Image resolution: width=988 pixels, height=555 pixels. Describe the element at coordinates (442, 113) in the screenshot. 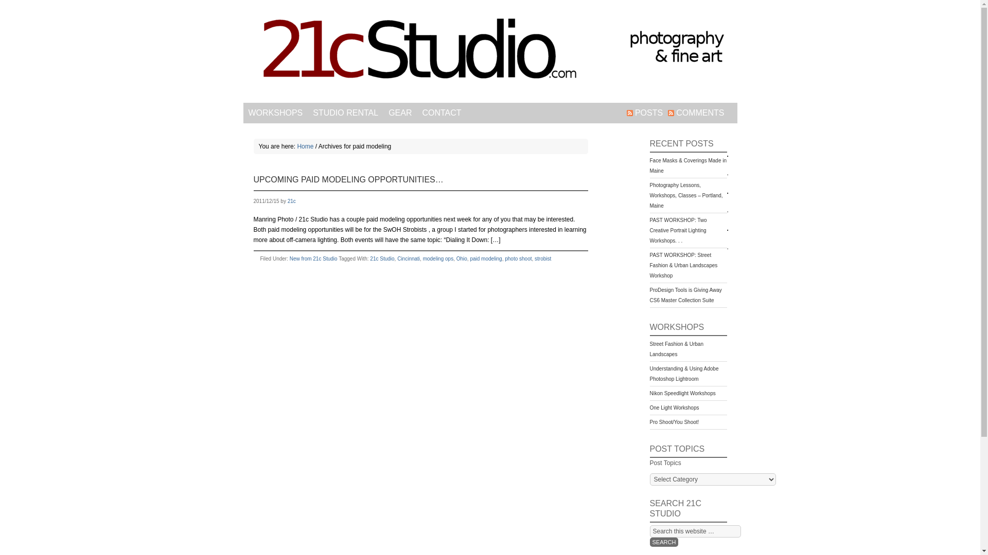

I see `CONTACT` at that location.